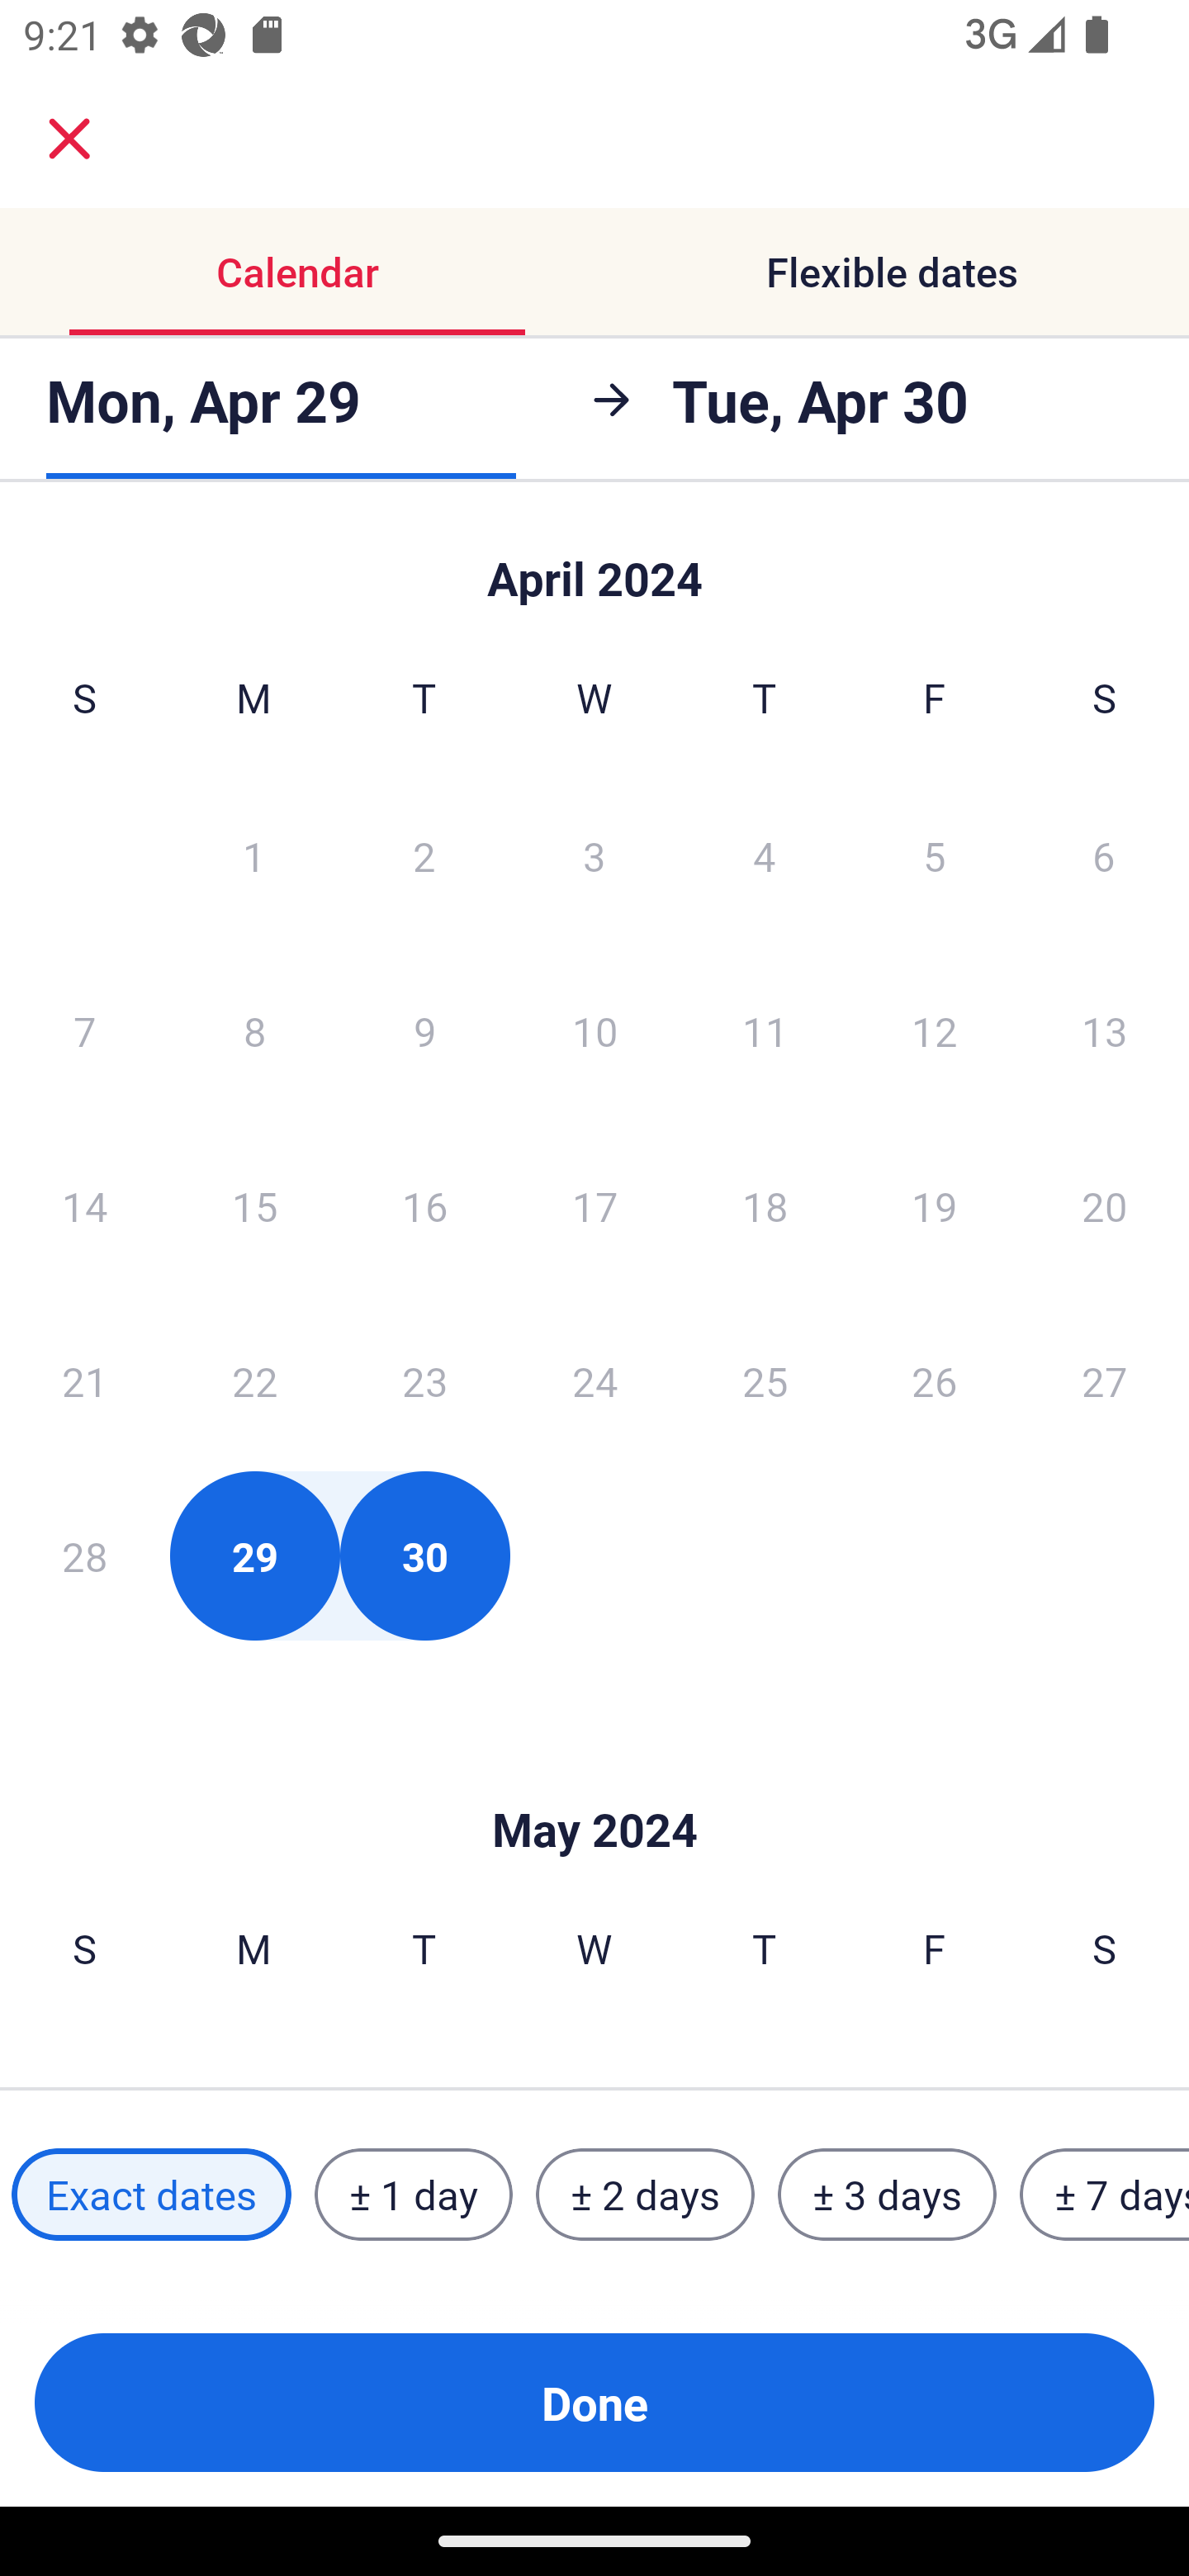 This screenshot has height=2576, width=1189. What do you see at coordinates (594, 1205) in the screenshot?
I see `17 Wednesday, April 17, 2024` at bounding box center [594, 1205].